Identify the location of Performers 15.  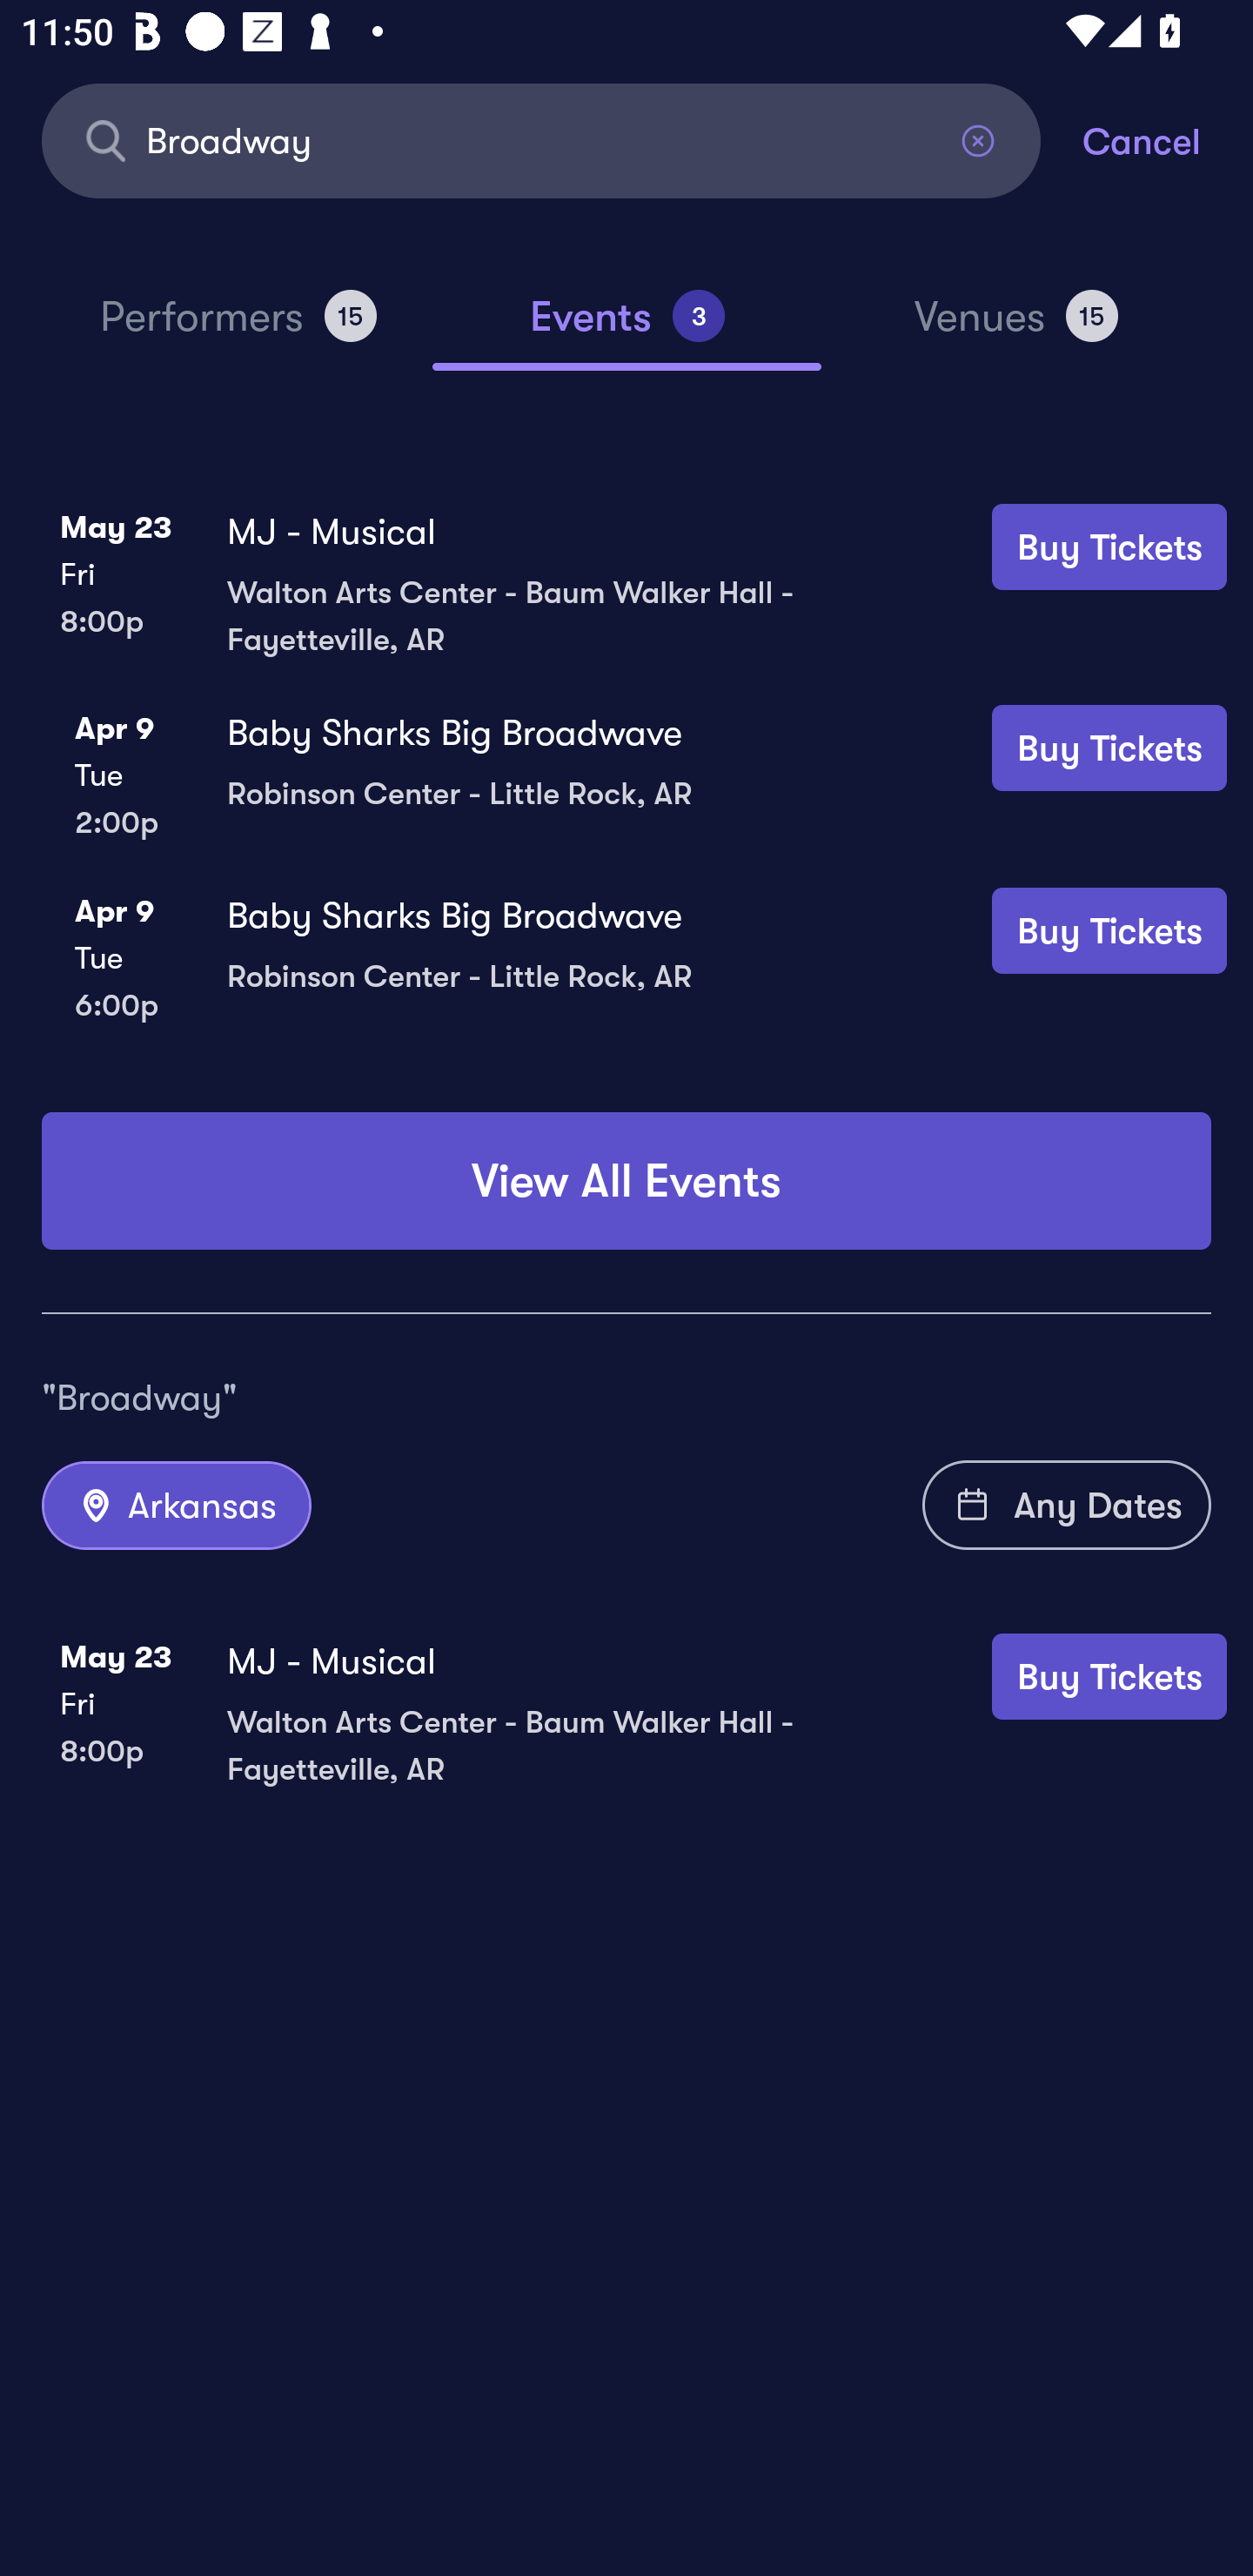
(238, 329).